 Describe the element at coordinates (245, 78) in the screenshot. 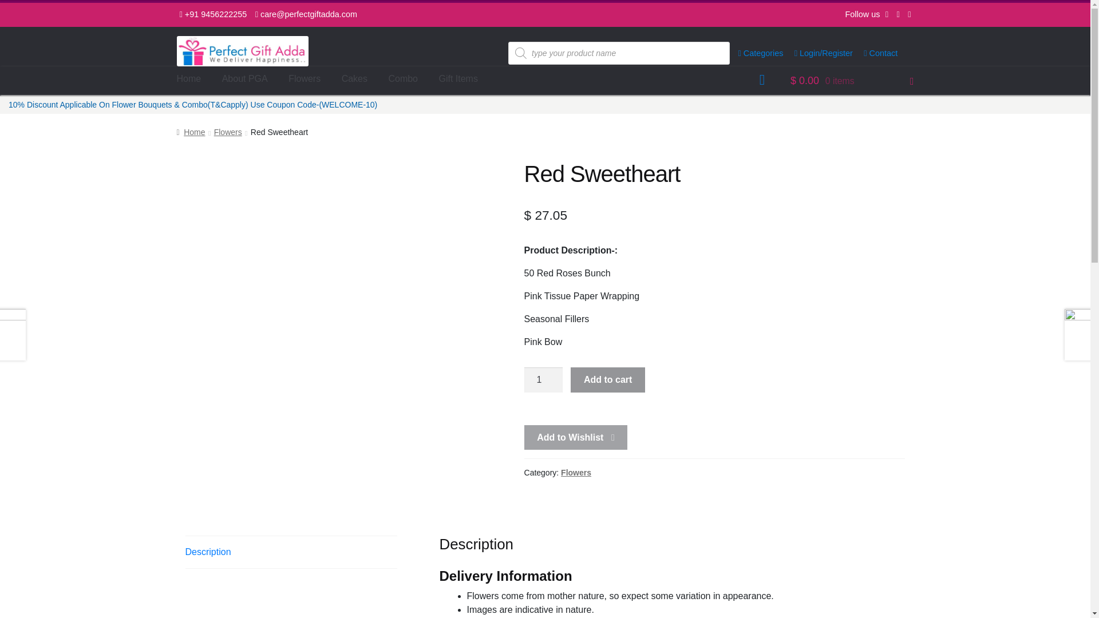

I see `About PGA` at that location.